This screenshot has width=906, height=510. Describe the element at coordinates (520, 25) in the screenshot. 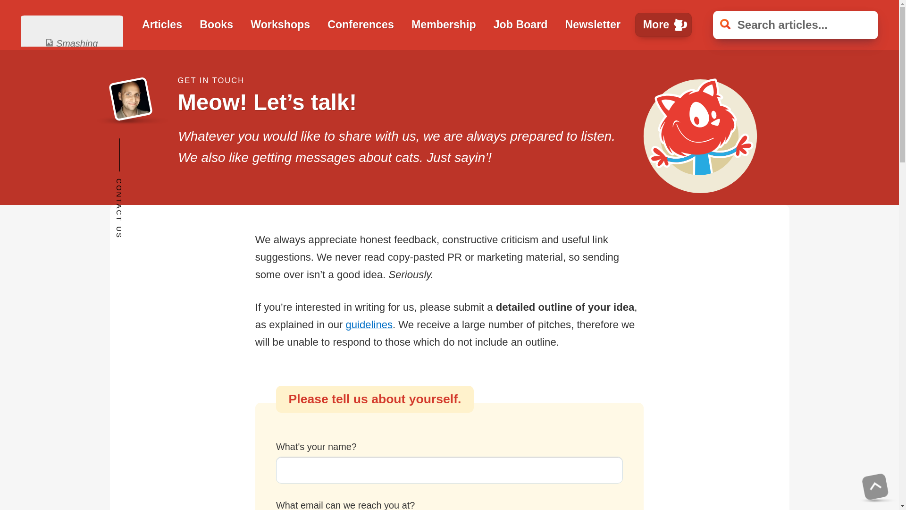

I see `Job Board` at that location.